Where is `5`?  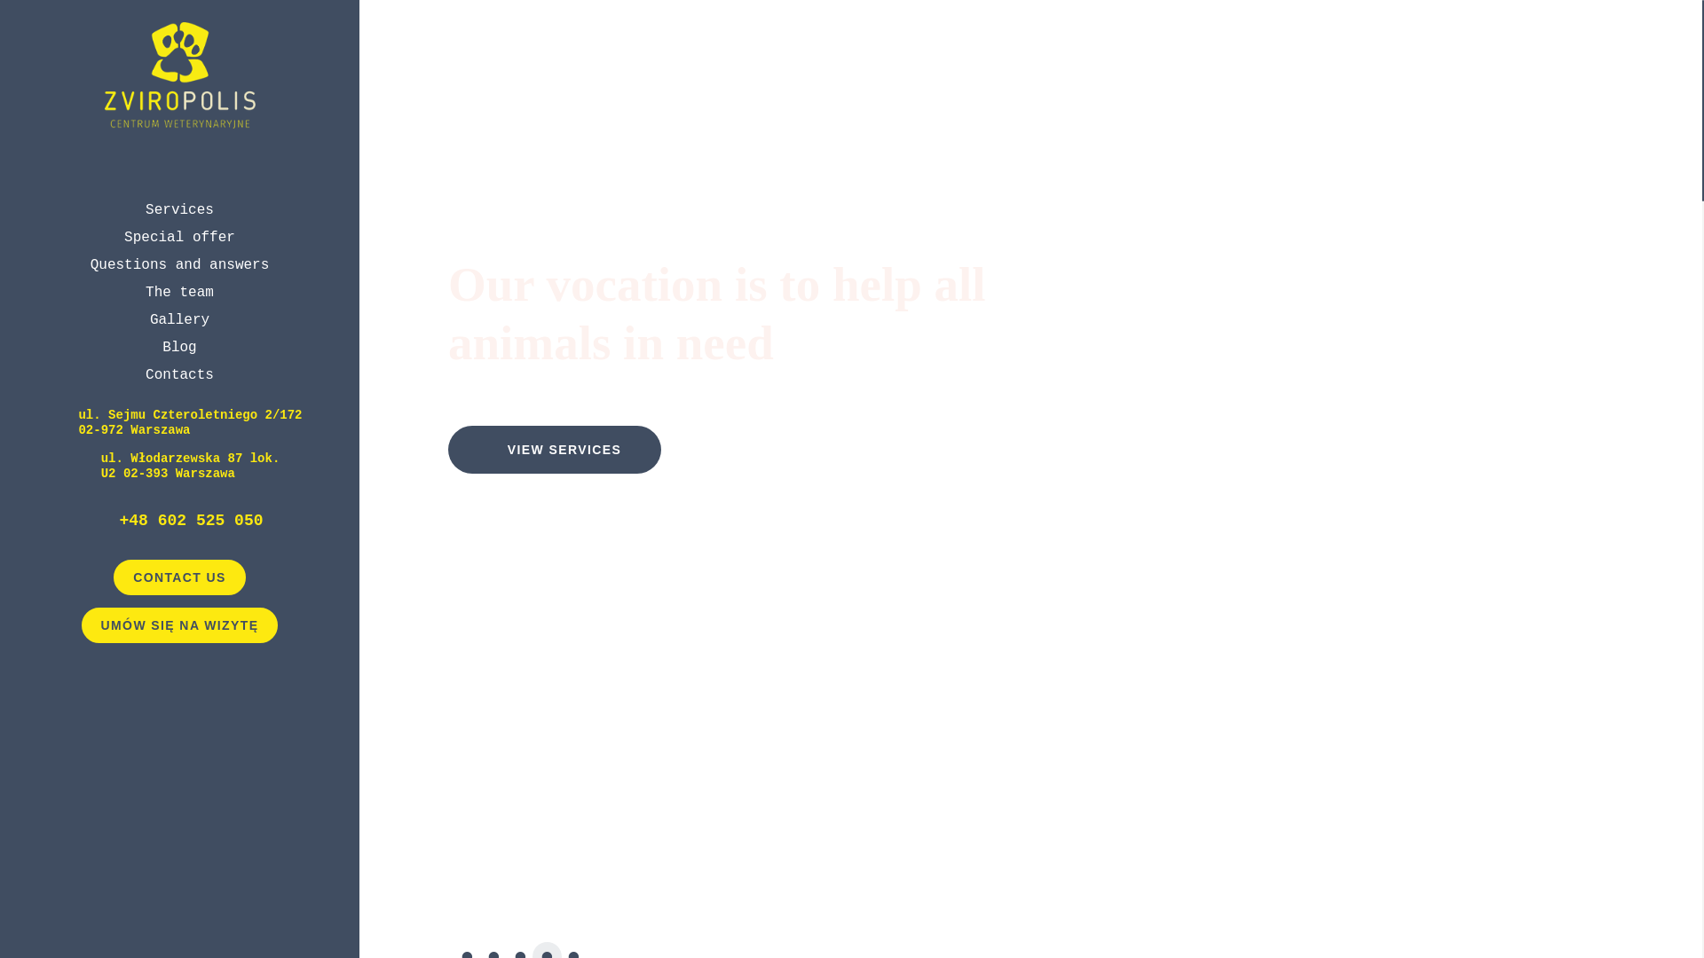
5 is located at coordinates (568, 949).